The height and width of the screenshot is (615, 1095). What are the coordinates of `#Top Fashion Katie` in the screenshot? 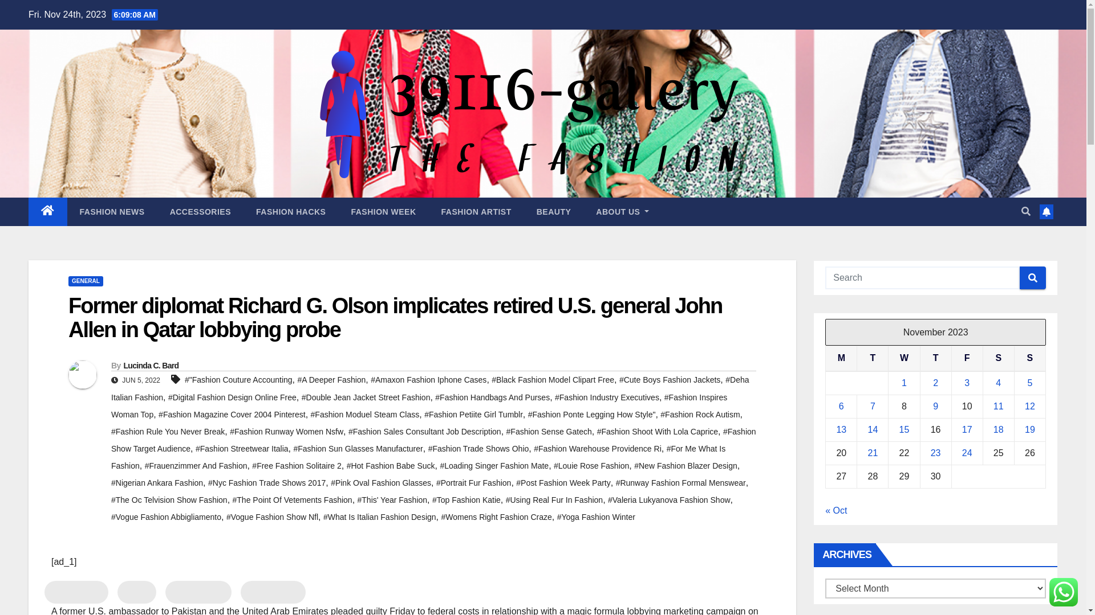 It's located at (467, 500).